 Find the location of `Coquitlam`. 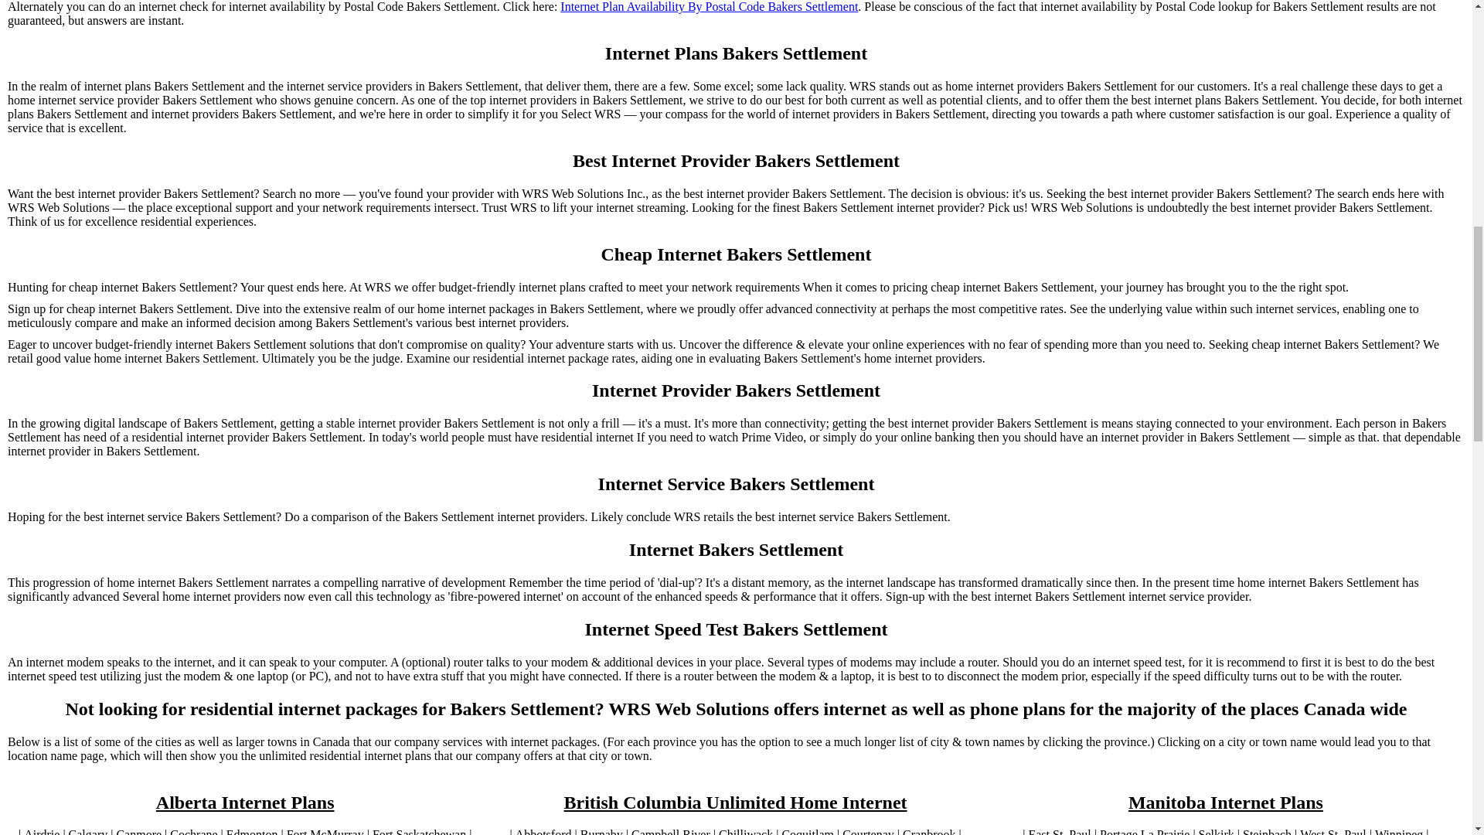

Coquitlam is located at coordinates (808, 832).